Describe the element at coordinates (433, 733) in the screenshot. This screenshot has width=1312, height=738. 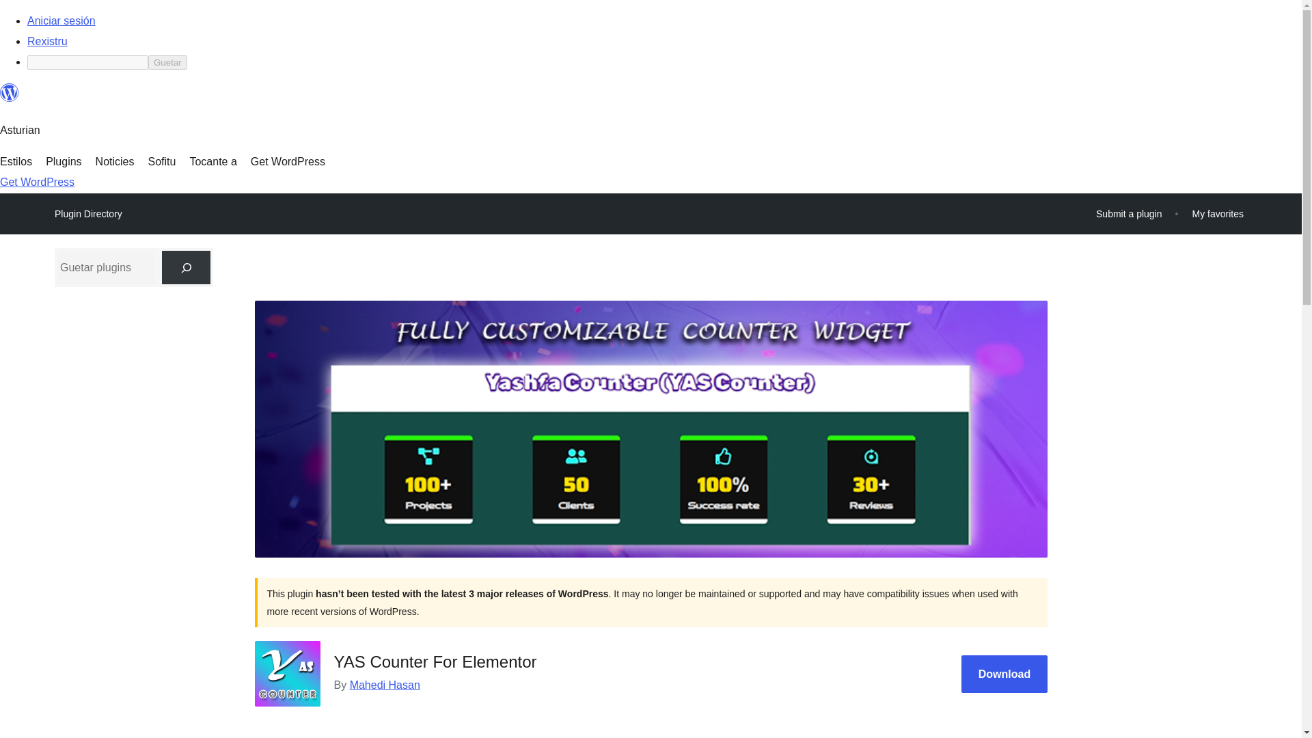
I see `Installation` at that location.